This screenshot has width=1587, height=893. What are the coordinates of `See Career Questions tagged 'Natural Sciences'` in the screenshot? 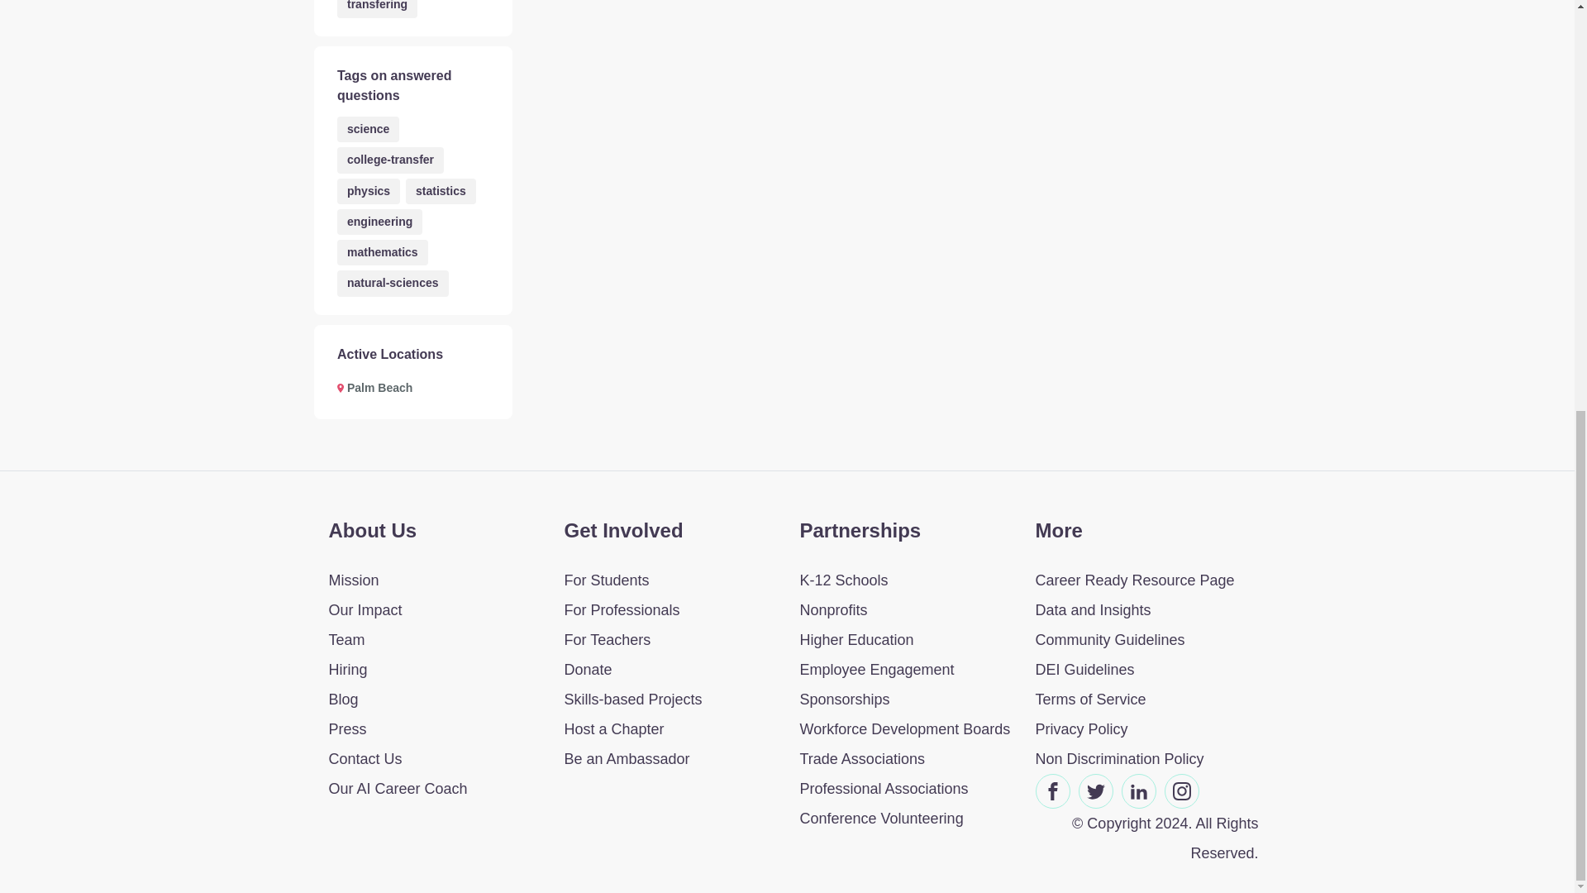 It's located at (393, 283).